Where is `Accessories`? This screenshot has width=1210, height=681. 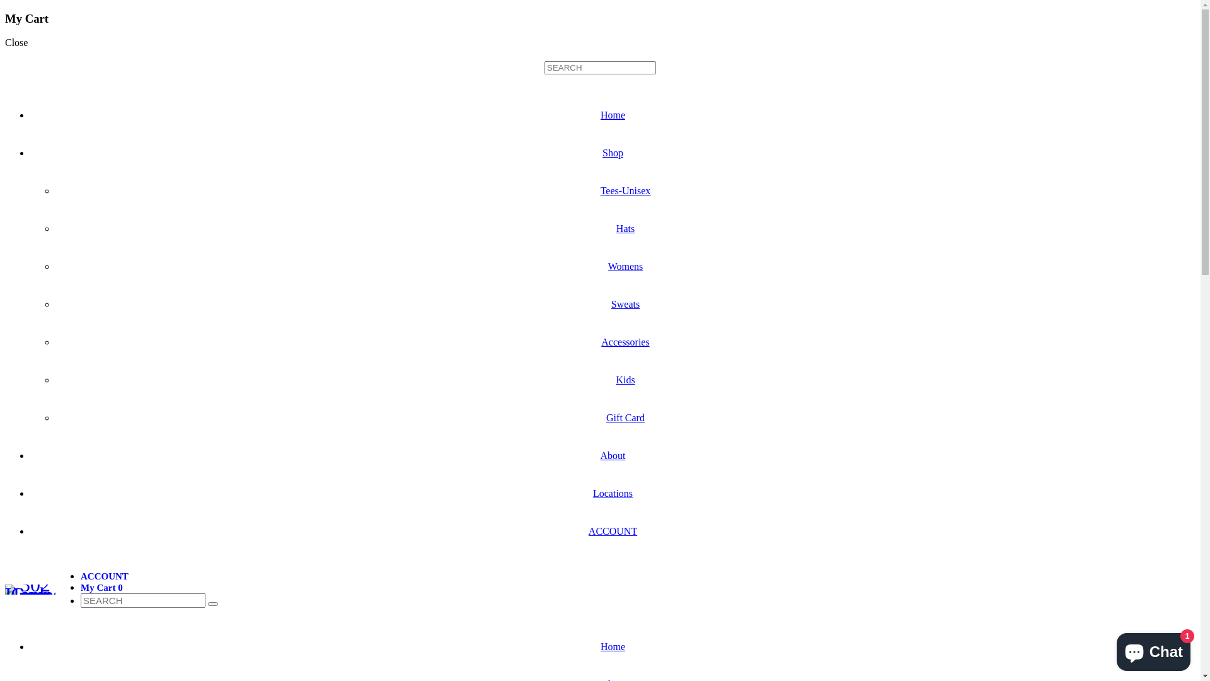 Accessories is located at coordinates (625, 342).